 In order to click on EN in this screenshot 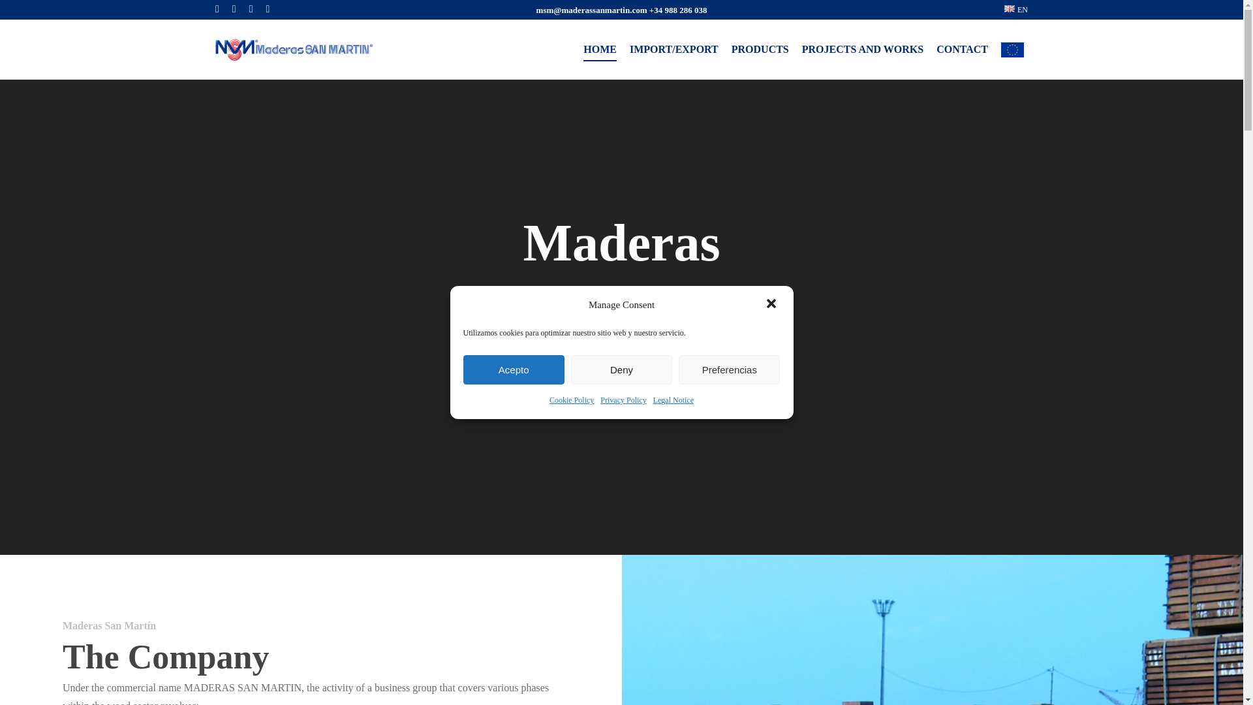, I will do `click(1015, 10)`.